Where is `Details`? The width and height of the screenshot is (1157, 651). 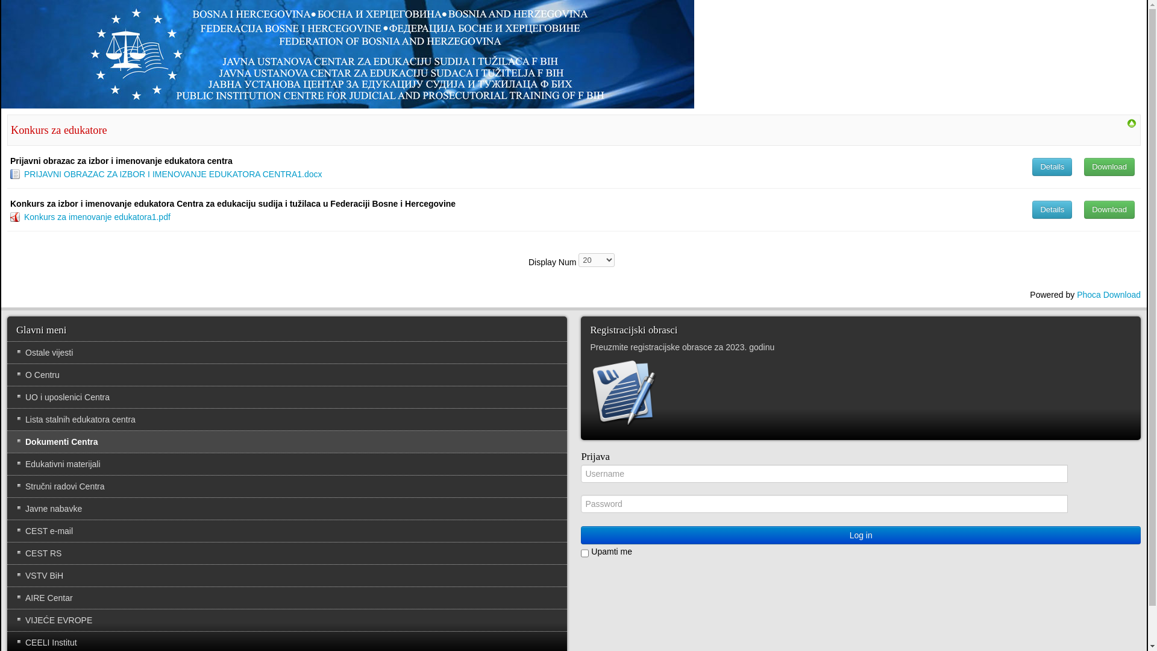
Details is located at coordinates (1052, 167).